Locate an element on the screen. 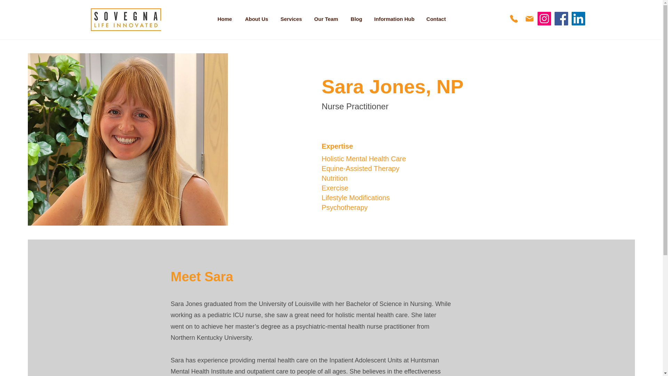 This screenshot has height=376, width=668. Services is located at coordinates (291, 19).